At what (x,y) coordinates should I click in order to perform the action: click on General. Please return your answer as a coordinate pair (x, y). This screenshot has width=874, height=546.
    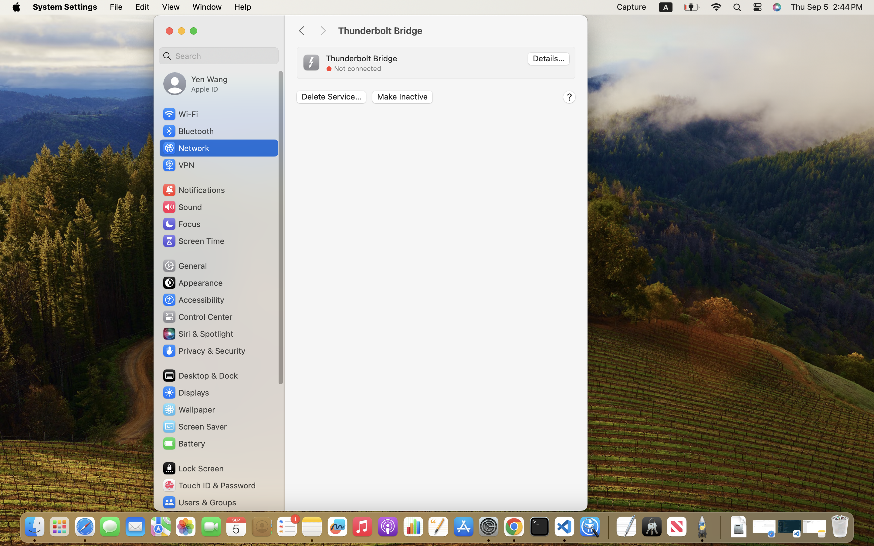
    Looking at the image, I should click on (185, 266).